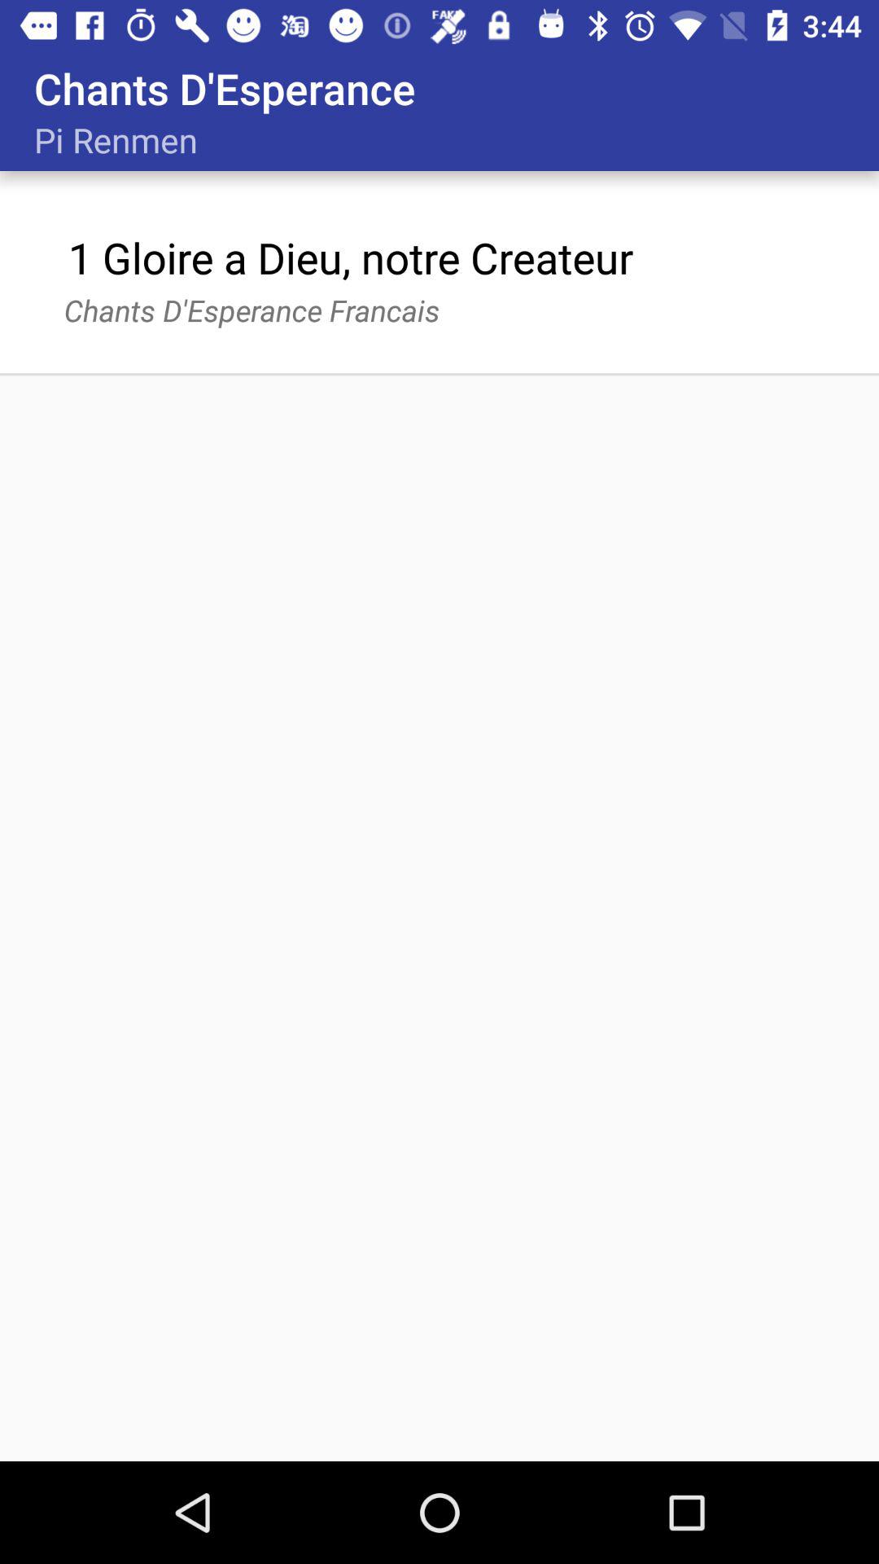  I want to click on choose the 1 gloire a item, so click(350, 257).